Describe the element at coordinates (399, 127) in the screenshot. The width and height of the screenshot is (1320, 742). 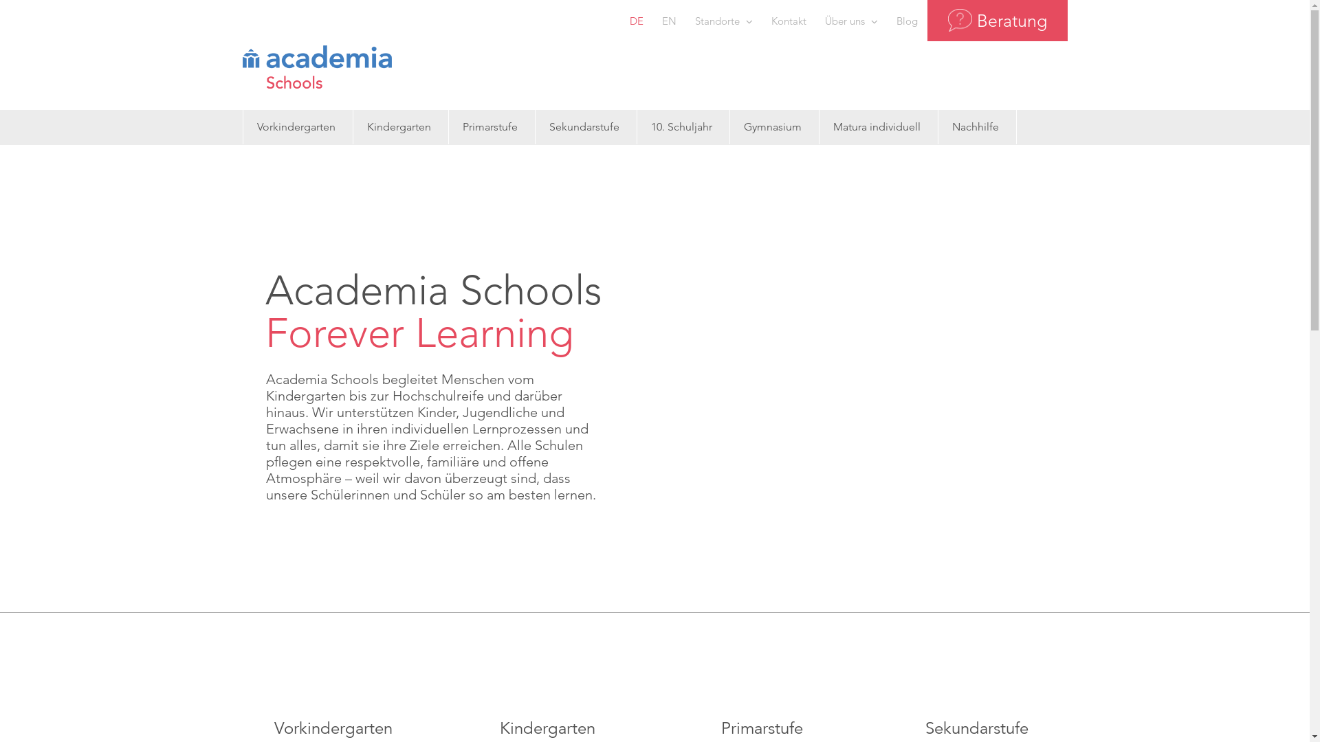
I see `Kindergarten` at that location.